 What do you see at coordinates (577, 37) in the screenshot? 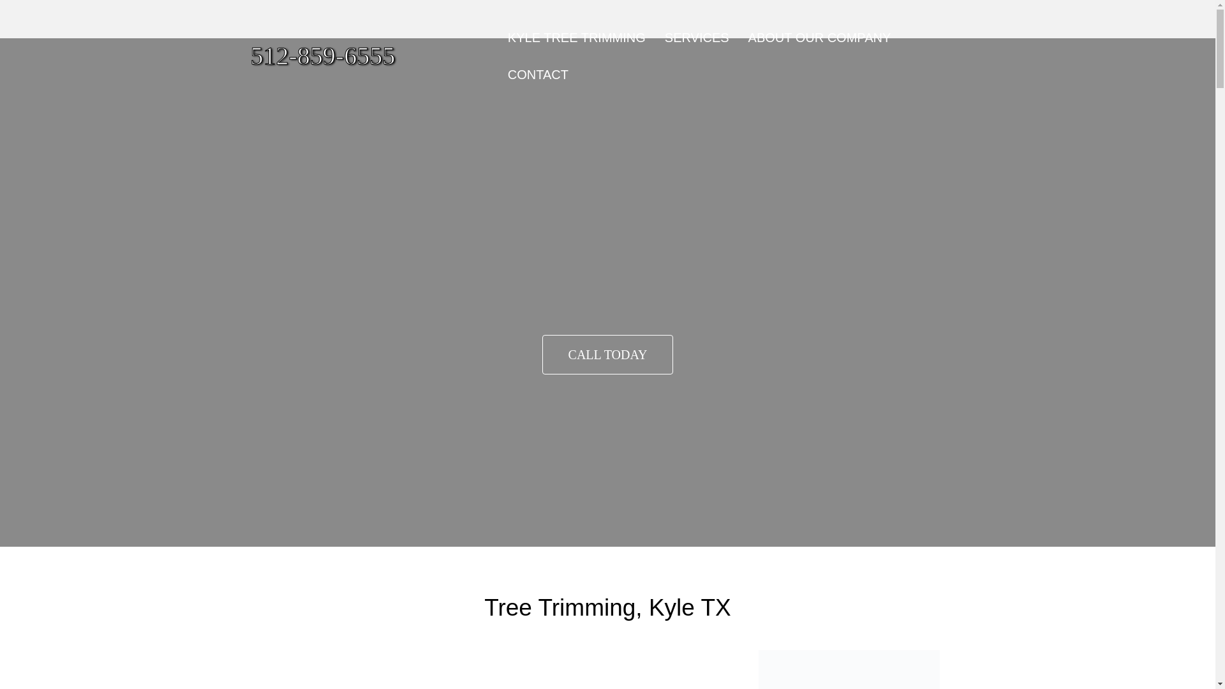
I see `KYLE TREE TRIMMING` at bounding box center [577, 37].